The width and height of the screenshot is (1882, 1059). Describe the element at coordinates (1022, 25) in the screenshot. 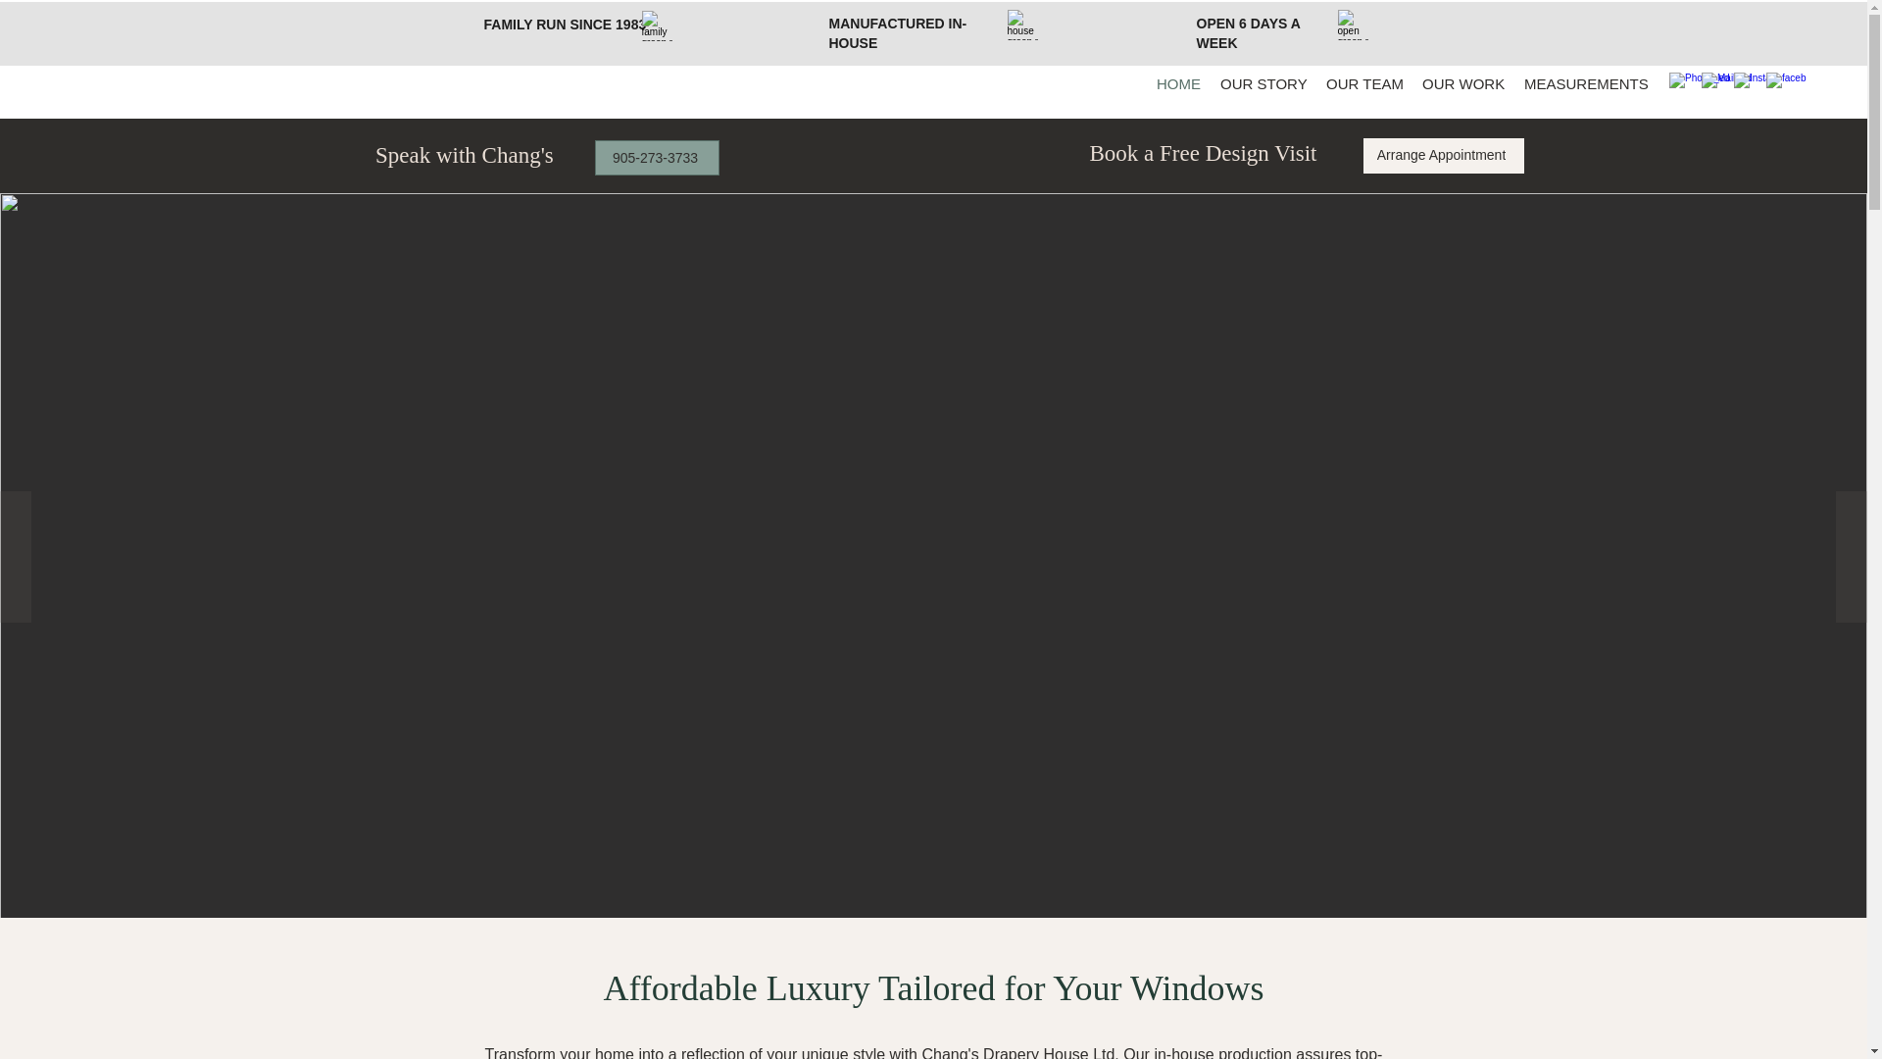

I see `house.png` at that location.